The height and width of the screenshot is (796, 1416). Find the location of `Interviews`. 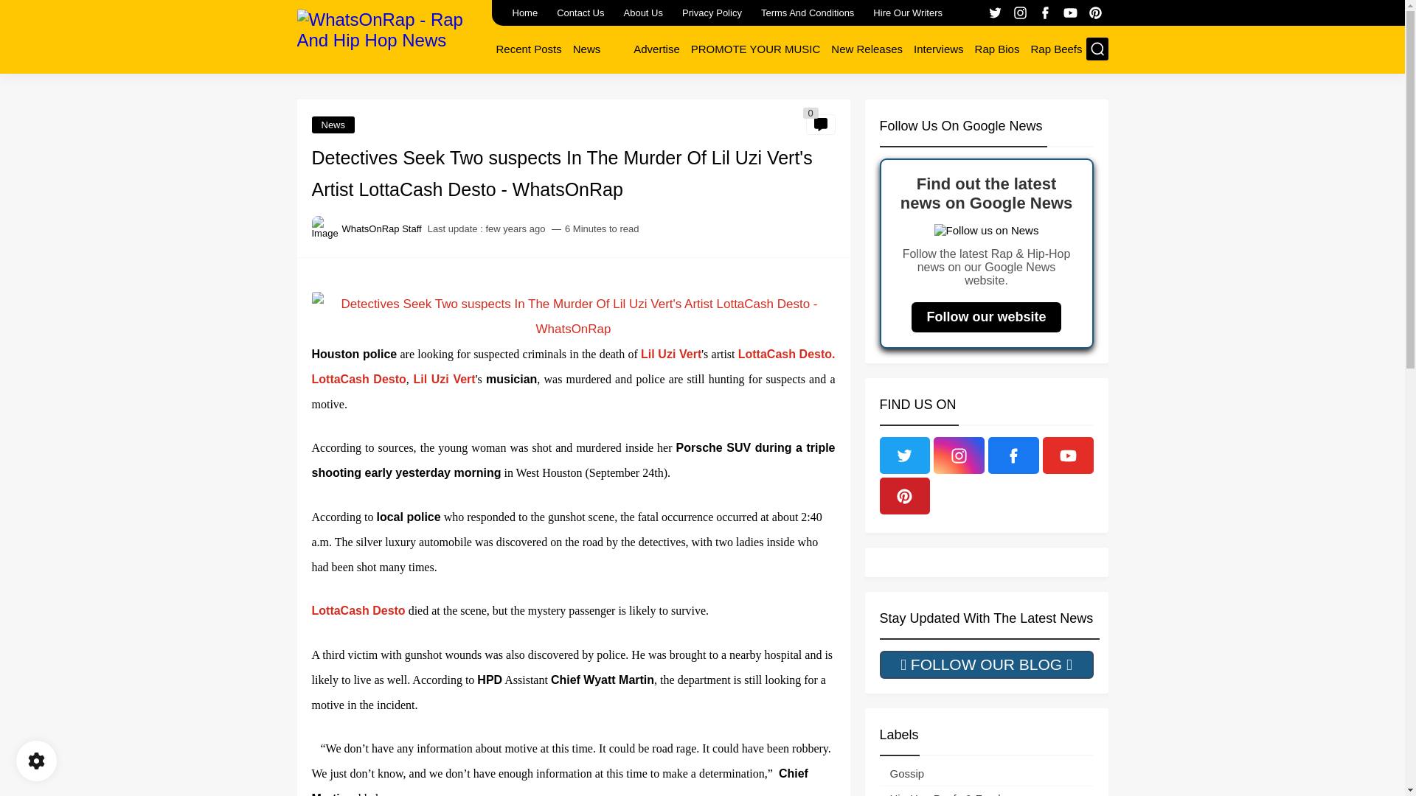

Interviews is located at coordinates (938, 49).